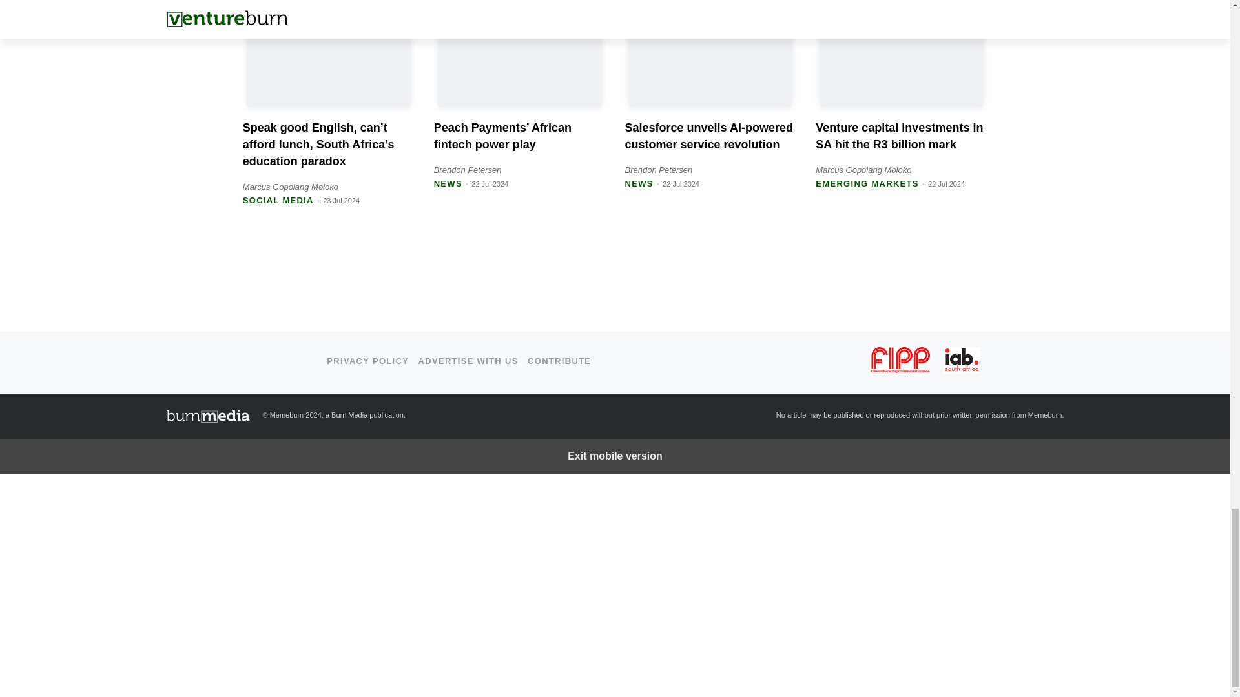 The width and height of the screenshot is (1240, 697). I want to click on 22 Jul 2024, so click(681, 183).